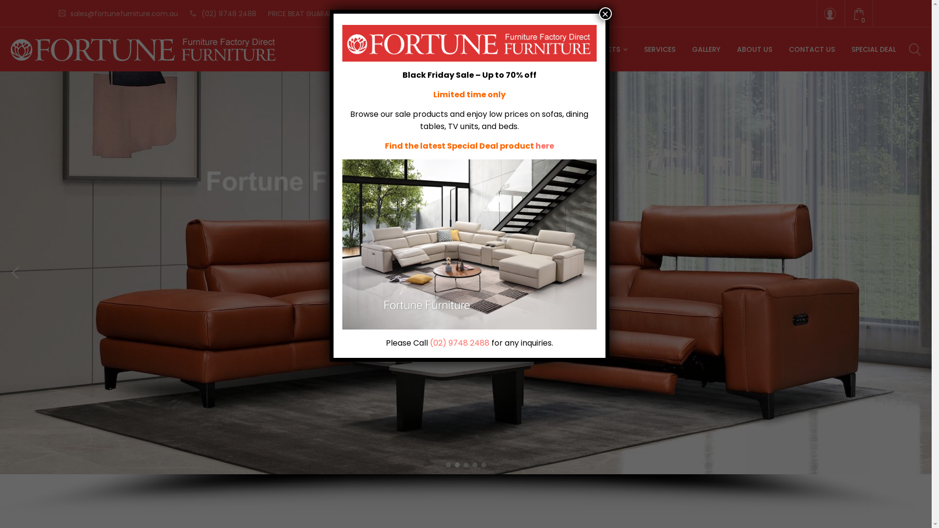 Image resolution: width=939 pixels, height=528 pixels. I want to click on GALLERY, so click(706, 49).